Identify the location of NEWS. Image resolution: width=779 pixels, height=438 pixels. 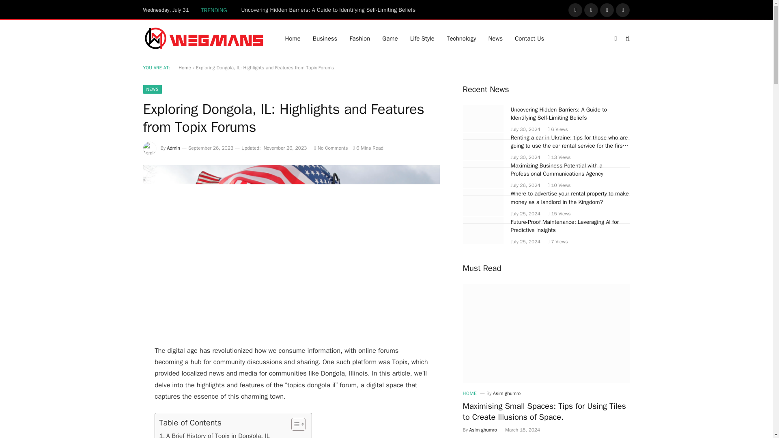
(152, 89).